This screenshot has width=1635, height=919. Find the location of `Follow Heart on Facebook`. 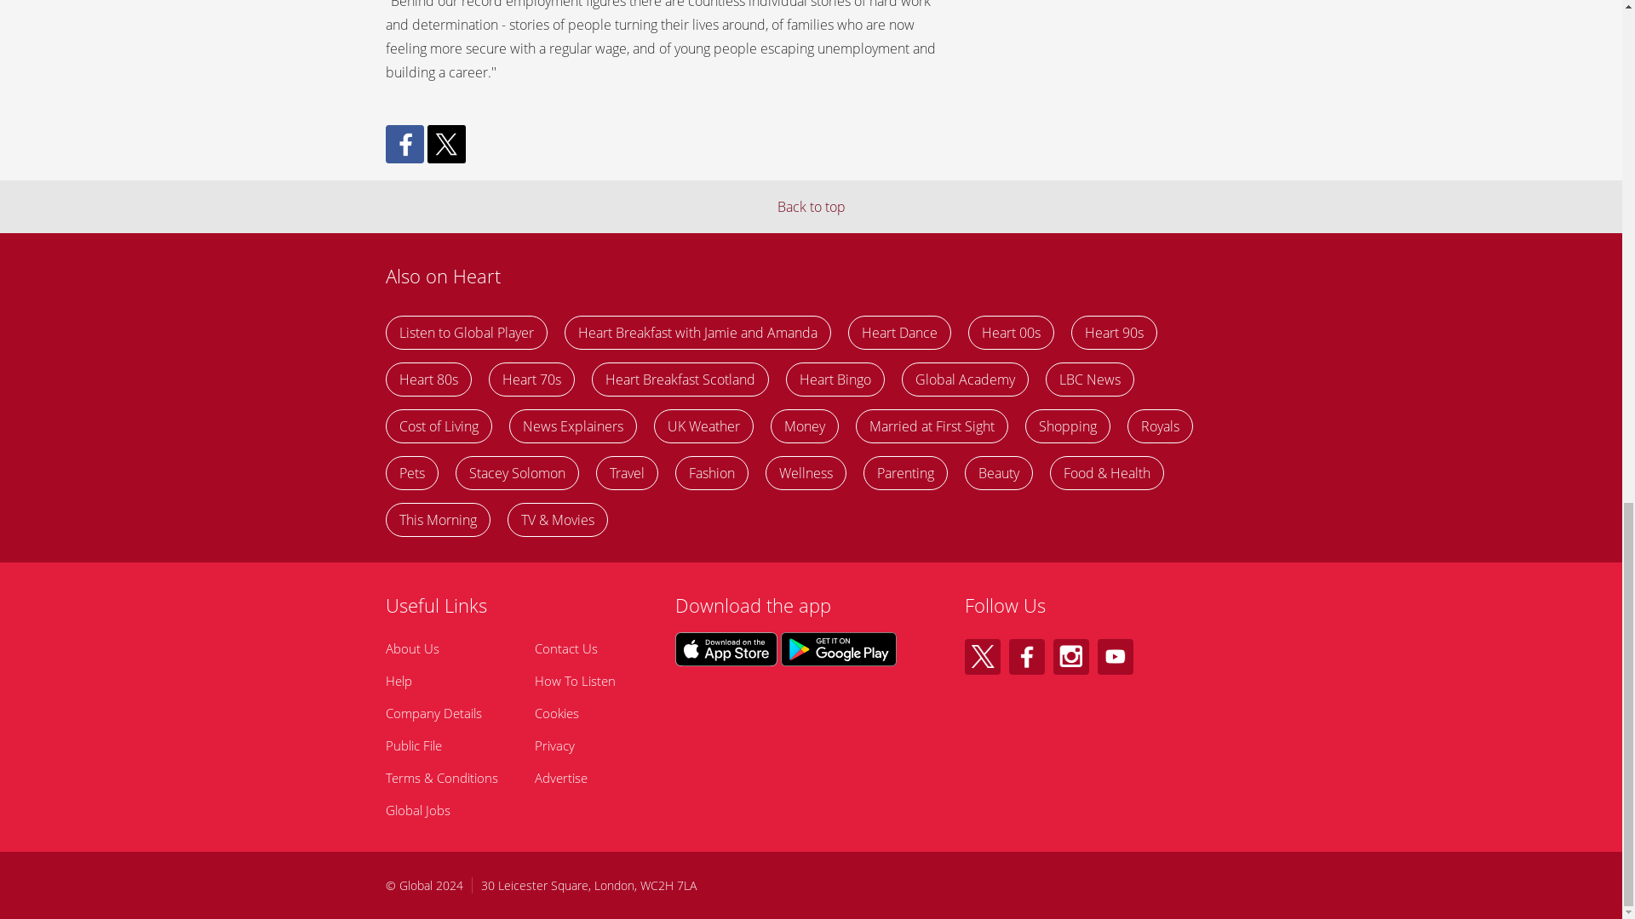

Follow Heart on Facebook is located at coordinates (1026, 656).